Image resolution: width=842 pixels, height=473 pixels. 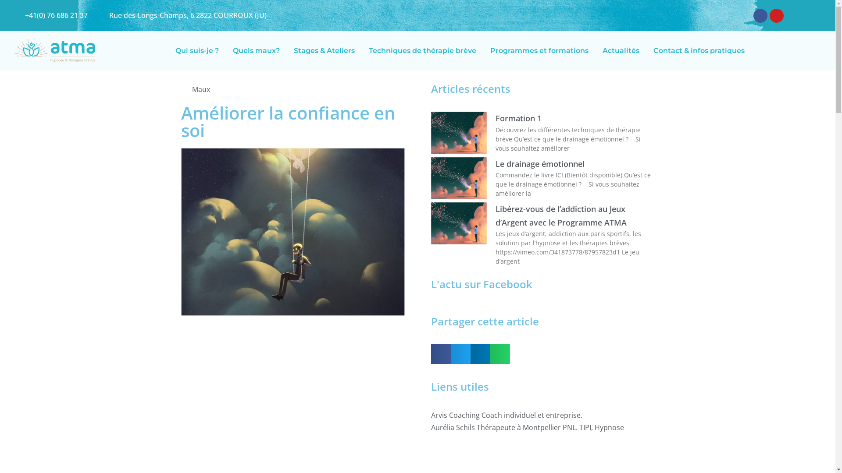 What do you see at coordinates (197, 51) in the screenshot?
I see `Qui suis-je ?` at bounding box center [197, 51].